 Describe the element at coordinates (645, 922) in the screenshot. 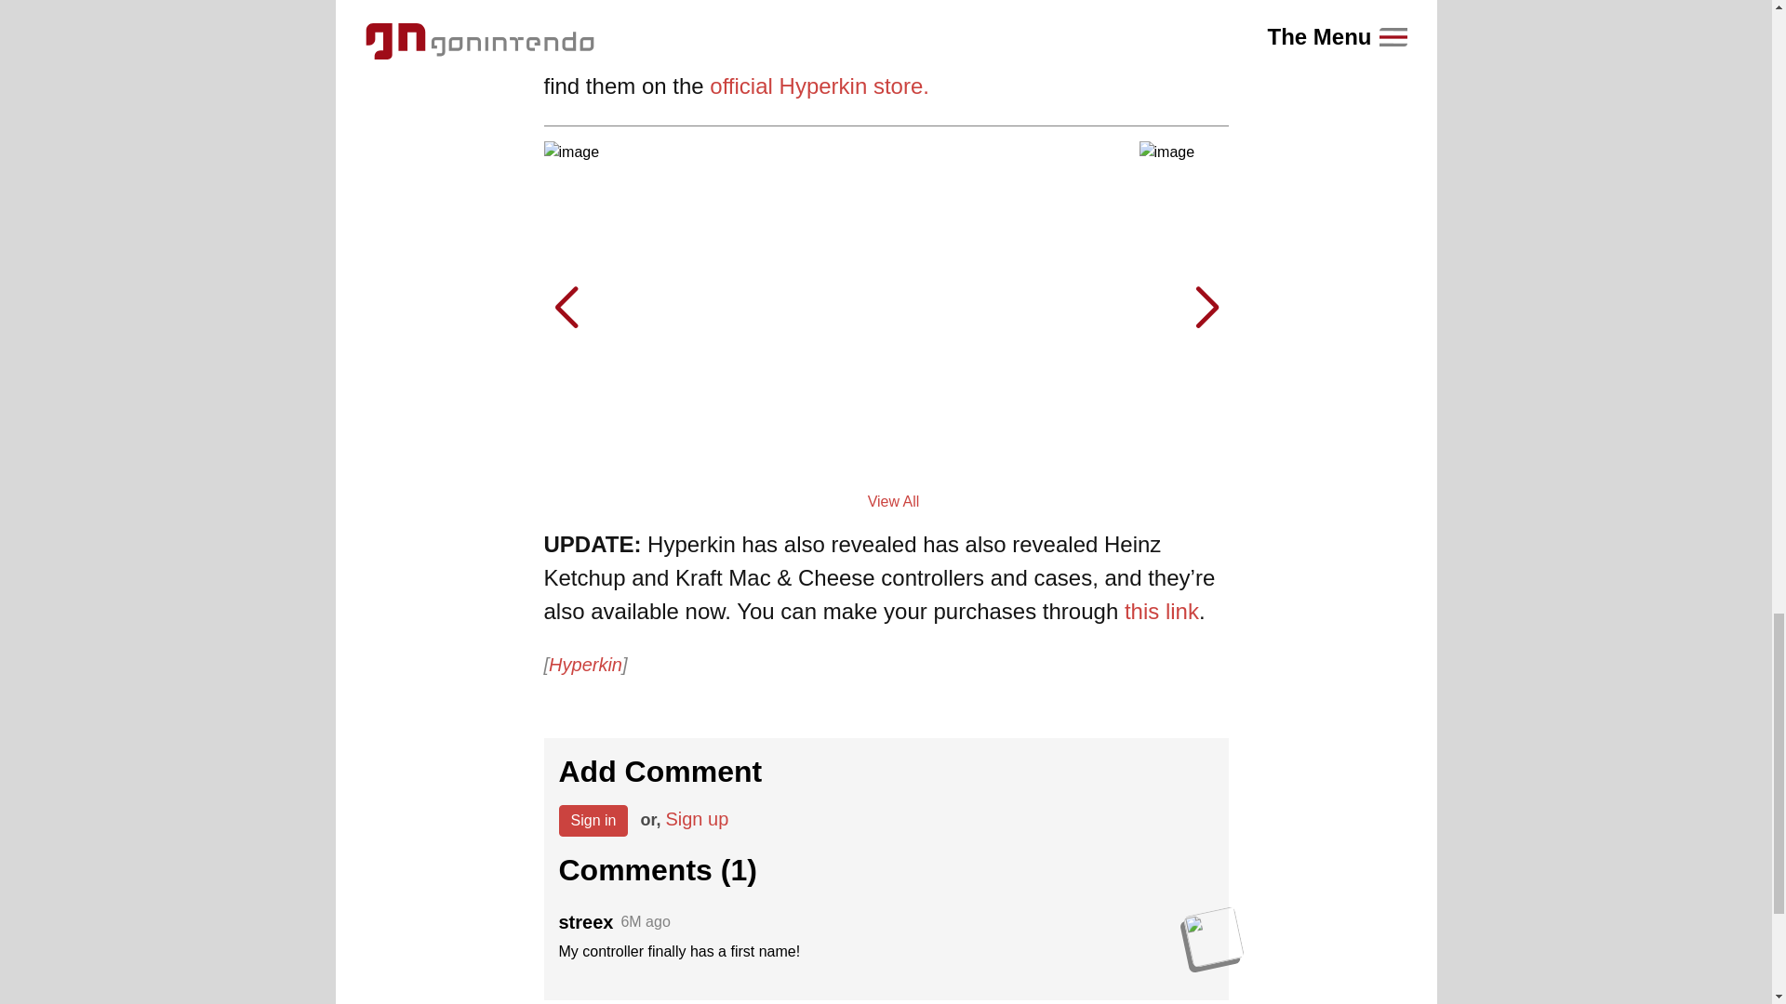

I see `2024-01-30 12:37 AM` at that location.